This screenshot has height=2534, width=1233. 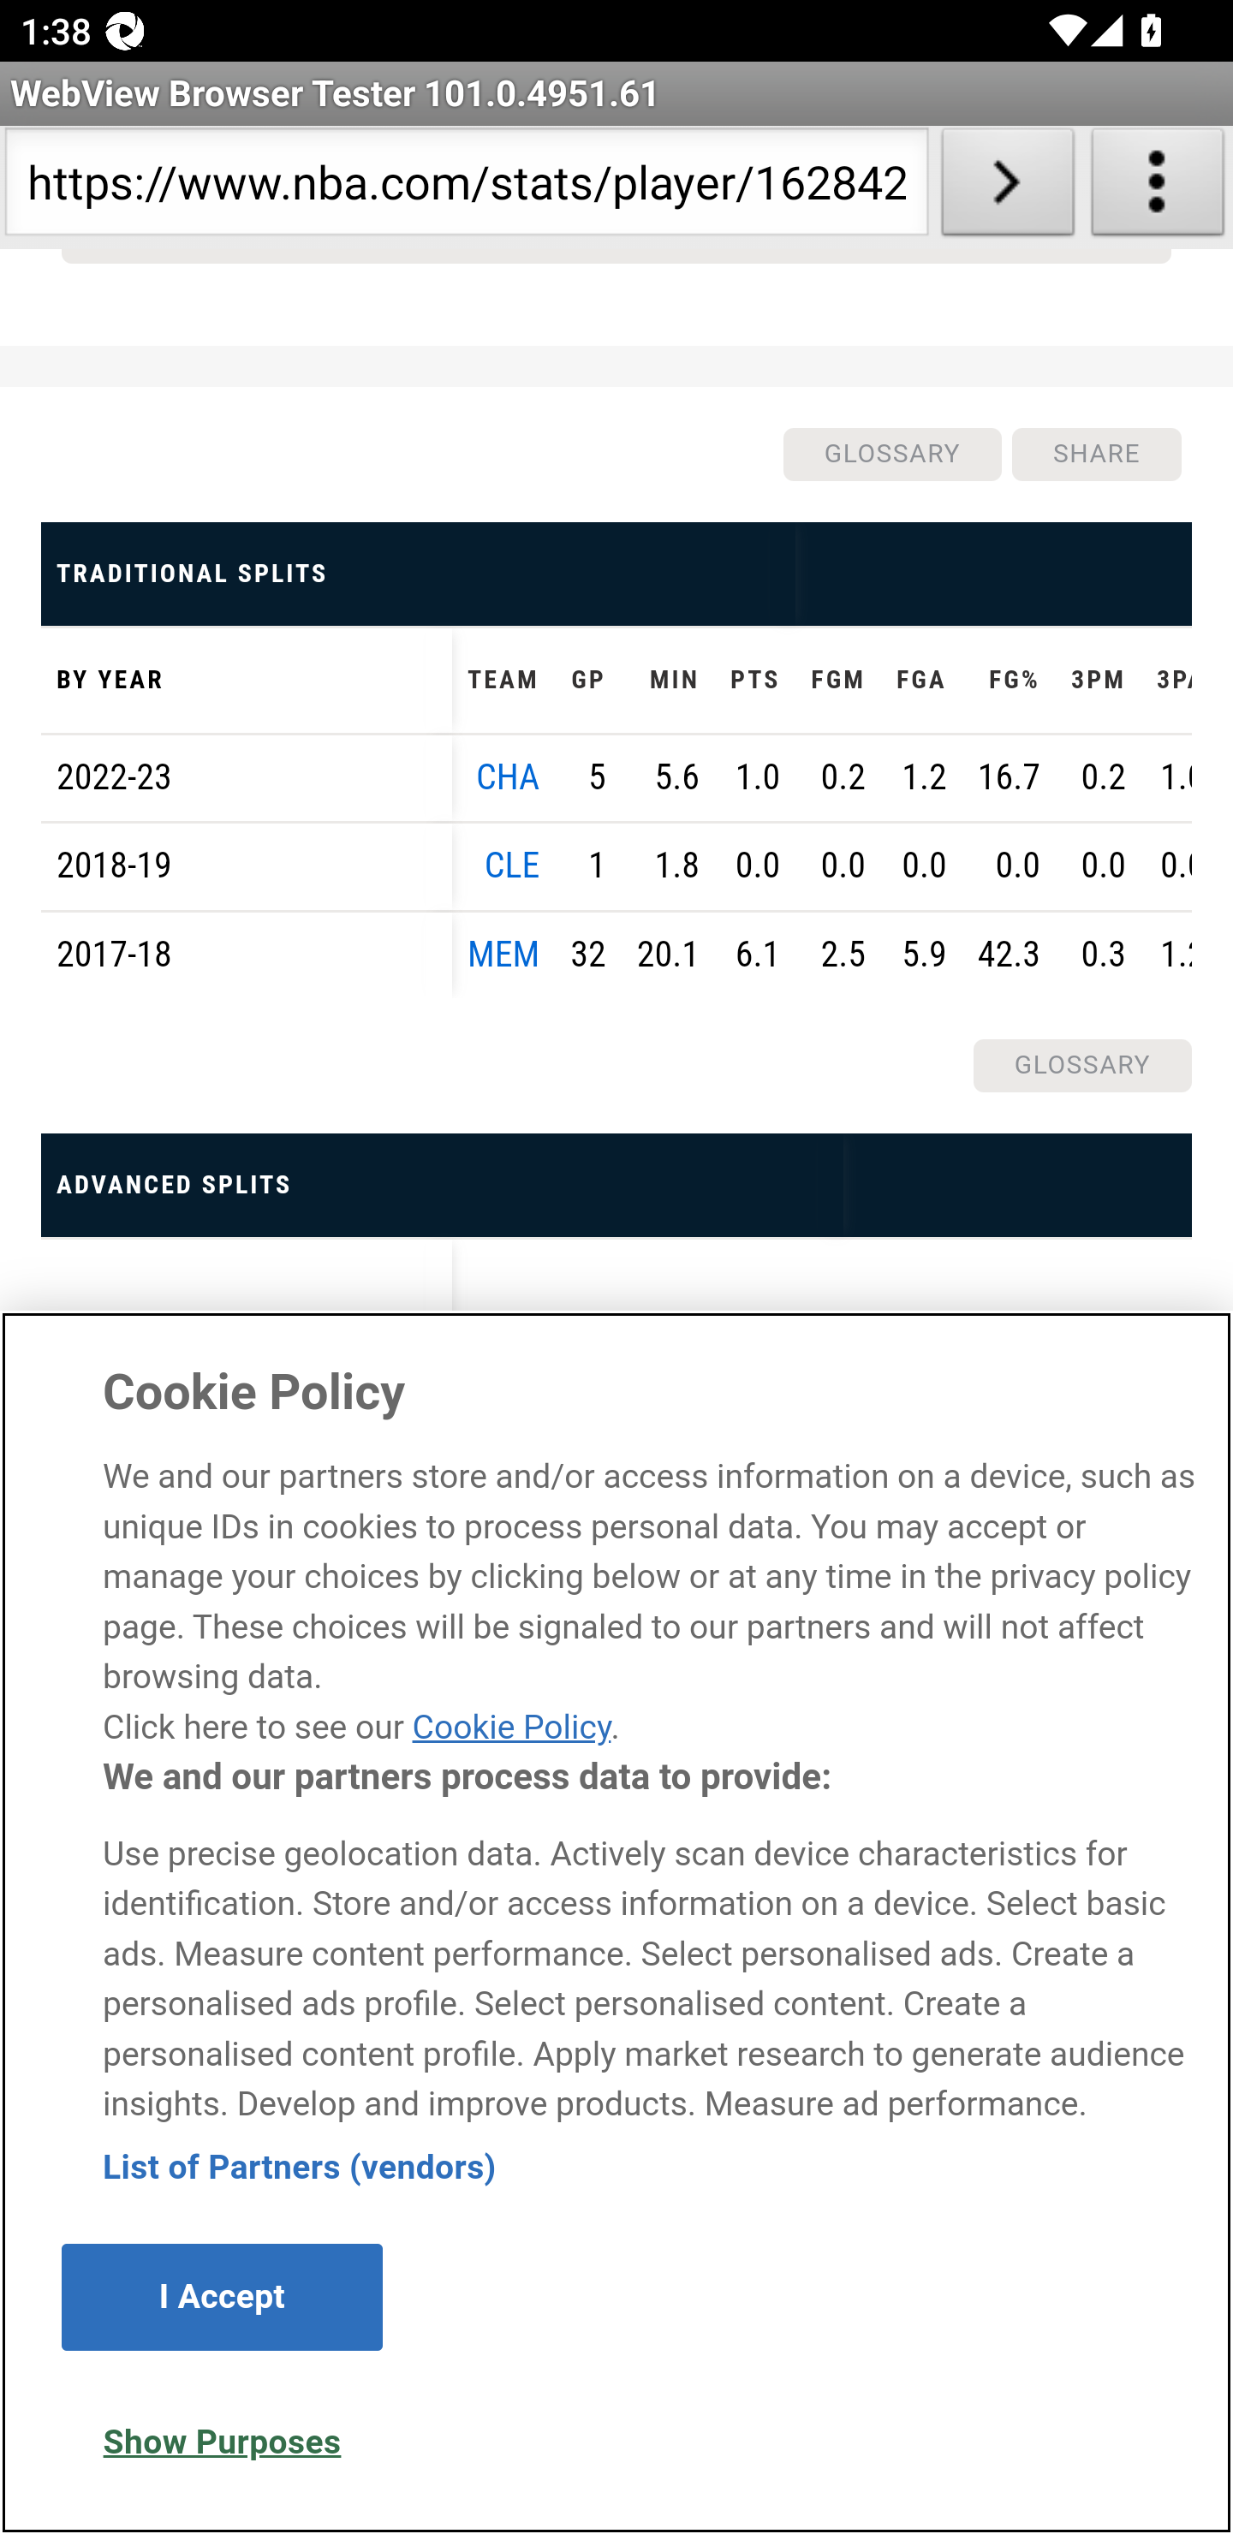 What do you see at coordinates (920, 681) in the screenshot?
I see `FGA` at bounding box center [920, 681].